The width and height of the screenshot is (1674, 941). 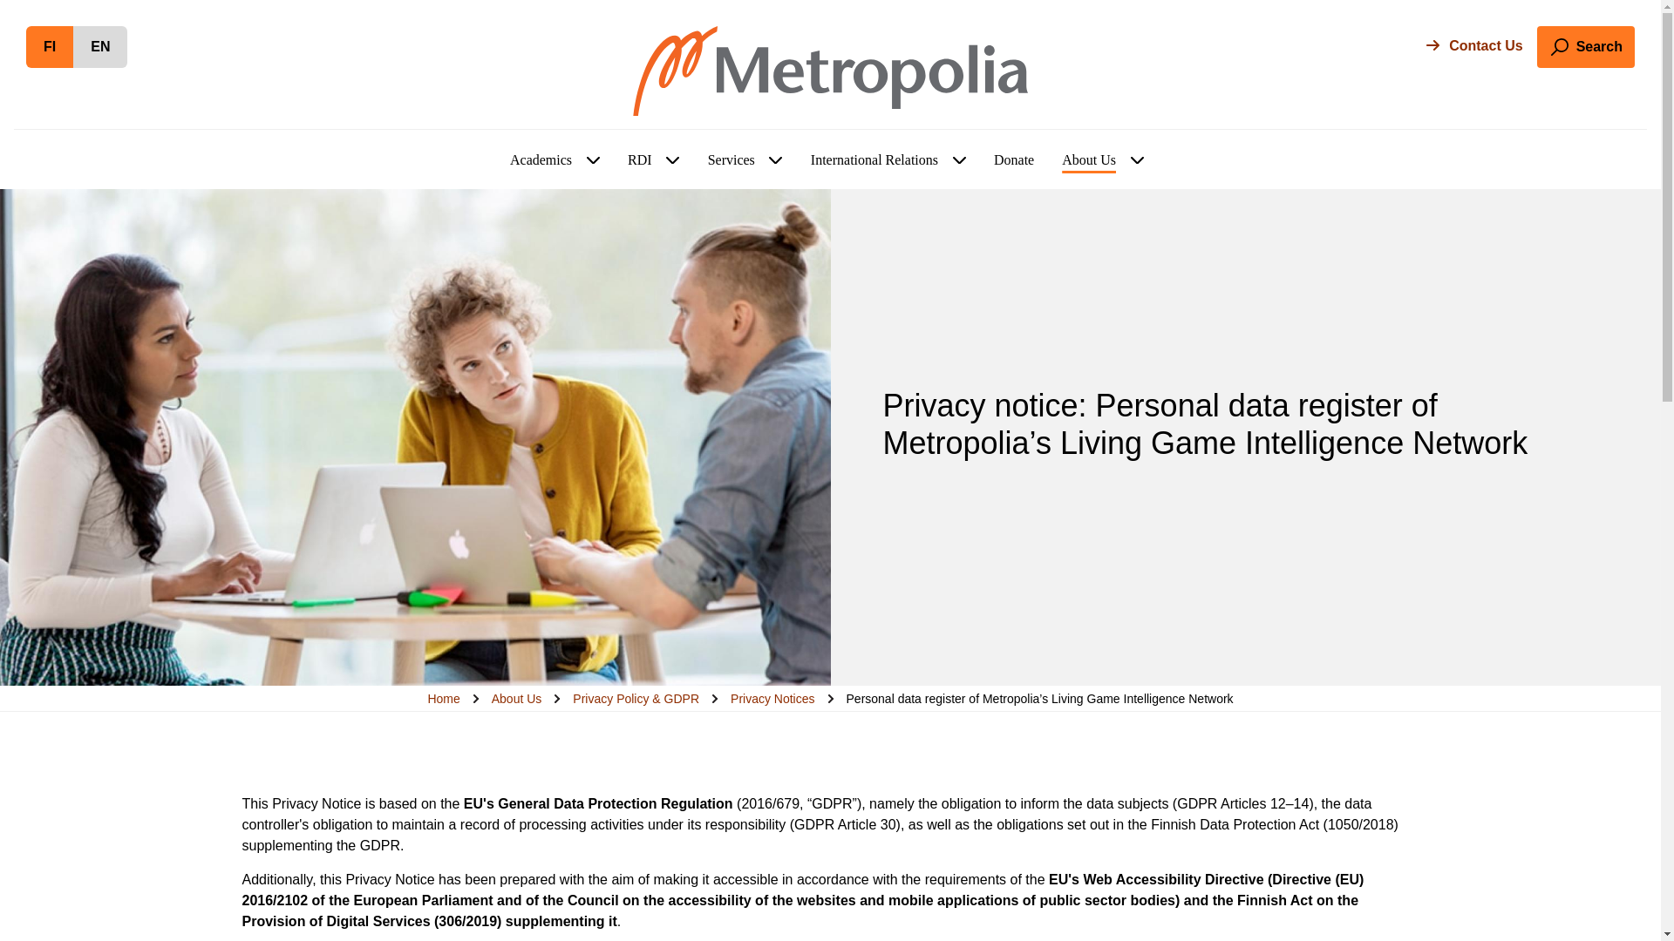 I want to click on Search, so click(x=1585, y=47).